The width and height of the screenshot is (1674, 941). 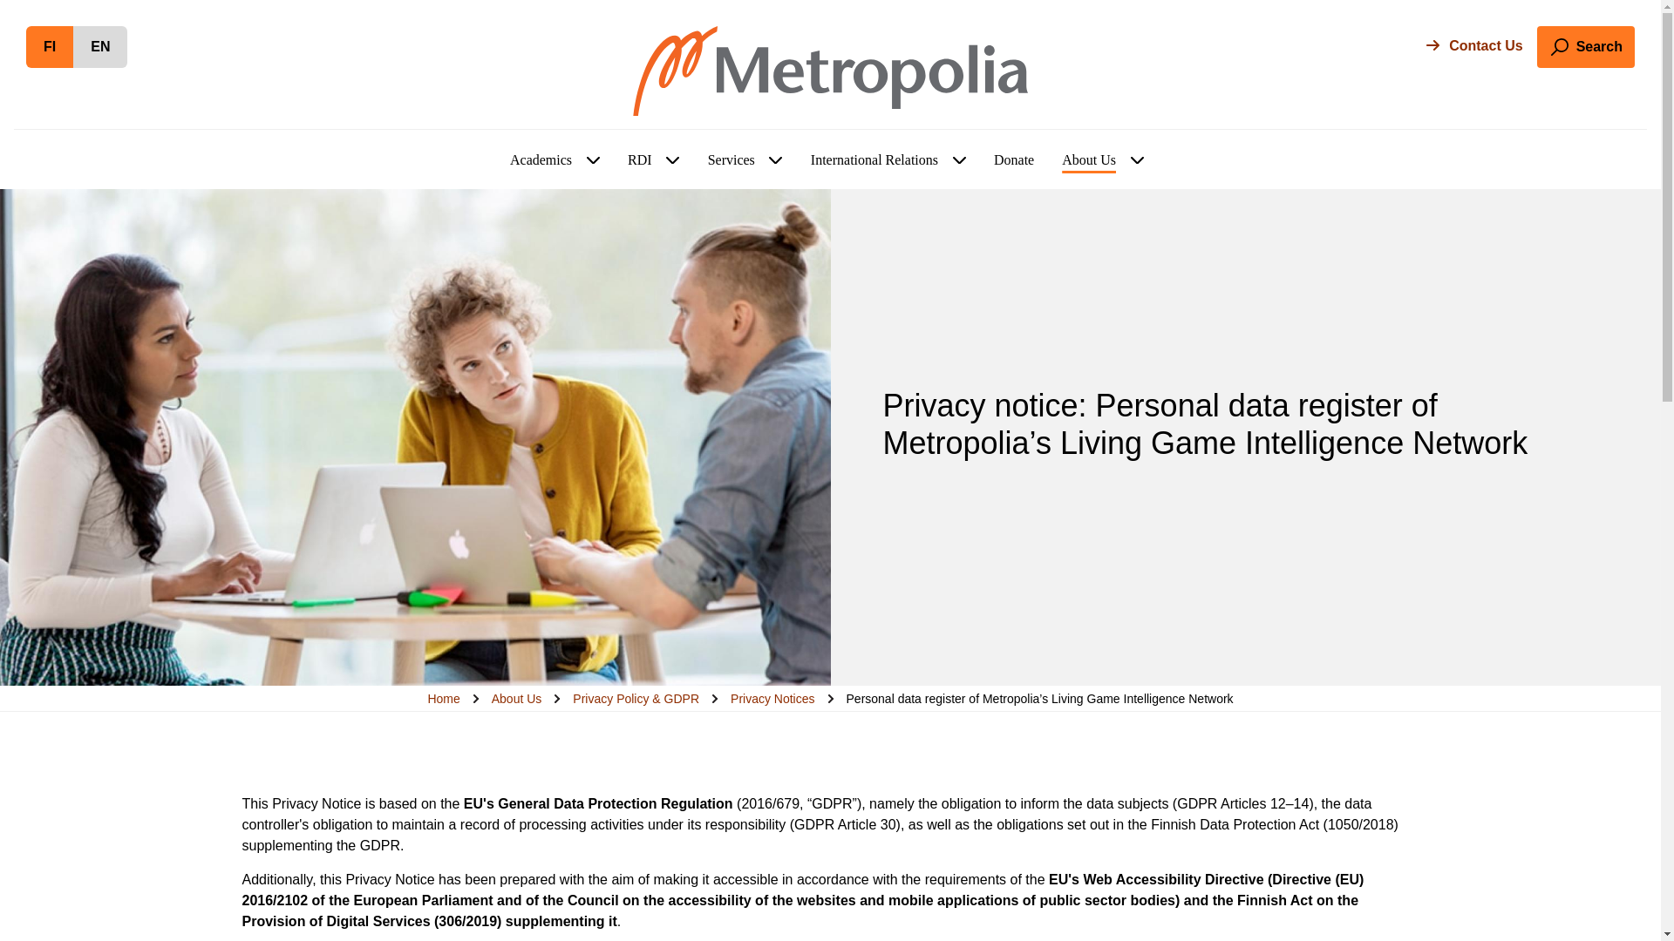 I want to click on Search, so click(x=1585, y=47).